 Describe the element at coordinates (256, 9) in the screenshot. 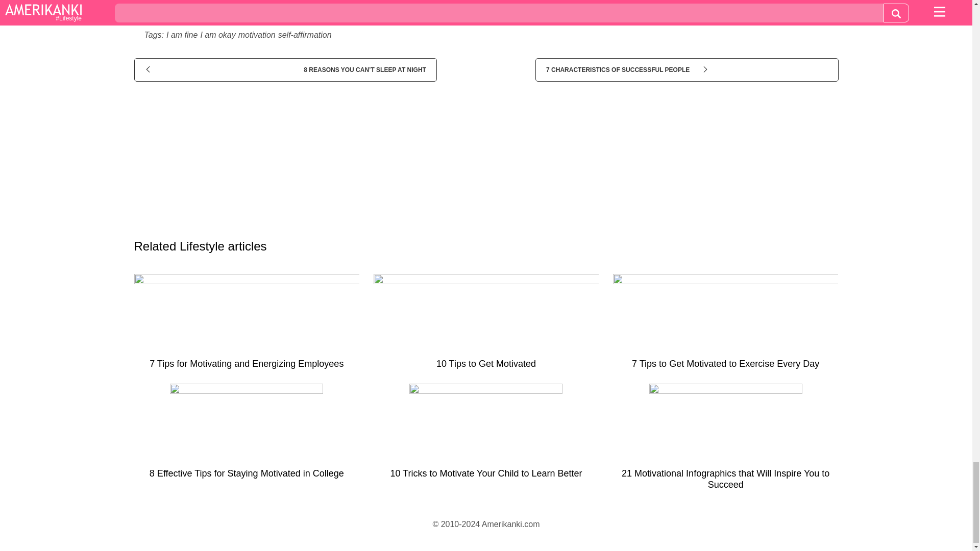

I see `Share on Facebook` at that location.